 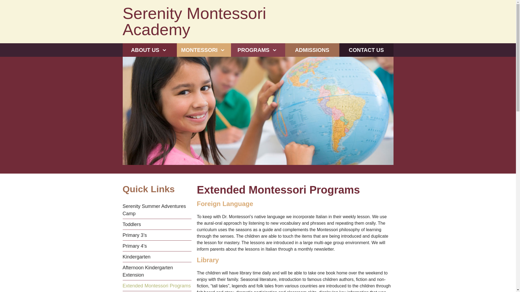 I want to click on Afternoon Kindergarten Extension, so click(x=157, y=272).